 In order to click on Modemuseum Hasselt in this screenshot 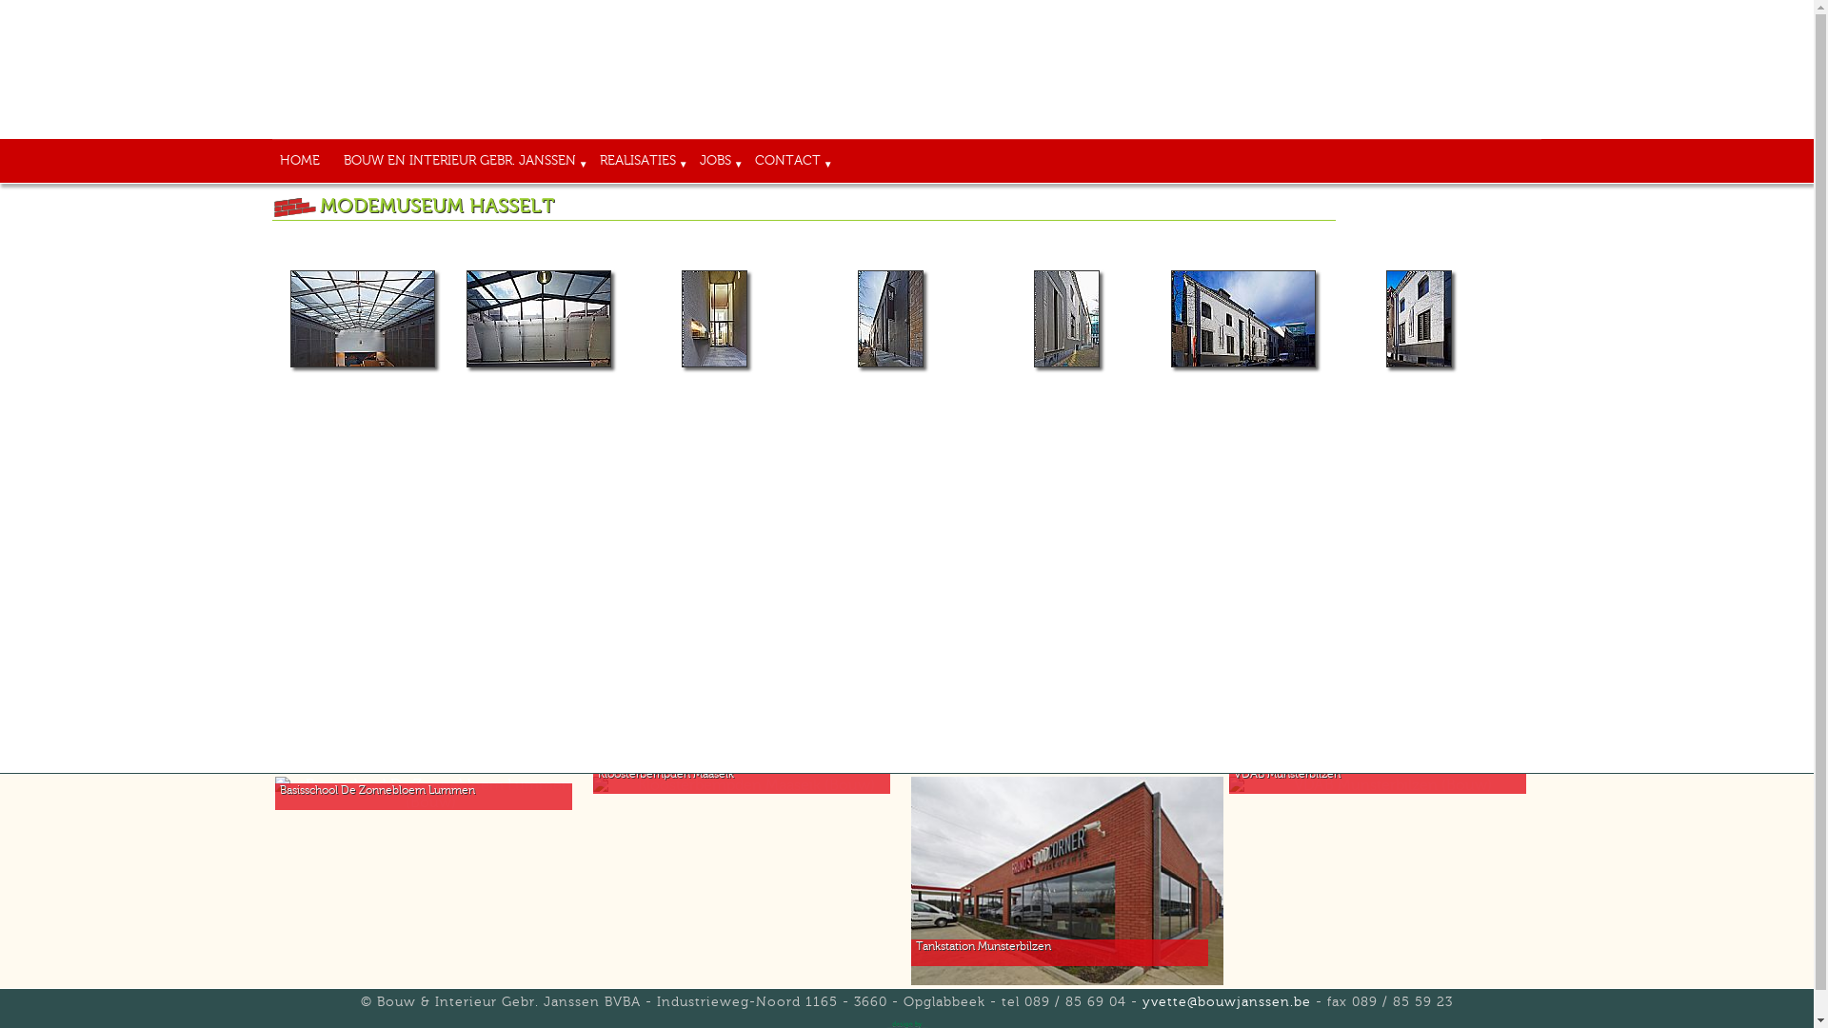, I will do `click(891, 319)`.